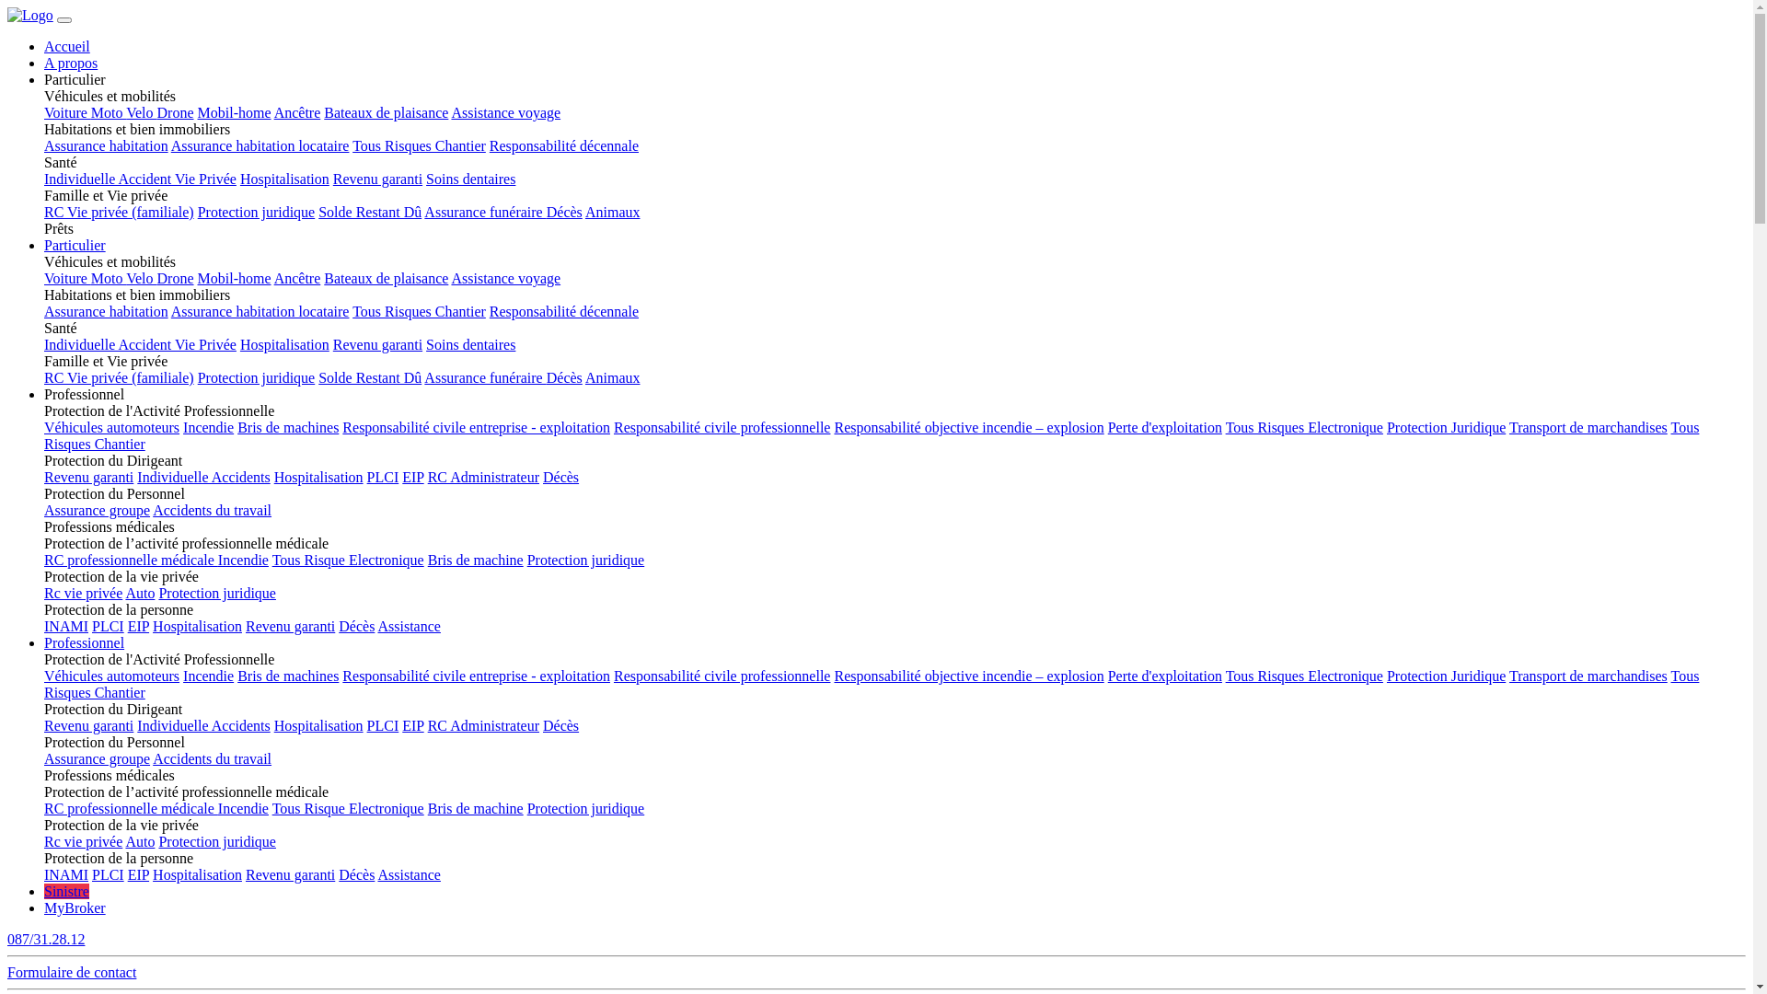 The width and height of the screenshot is (1767, 994). I want to click on Protection juridique, so click(586, 560).